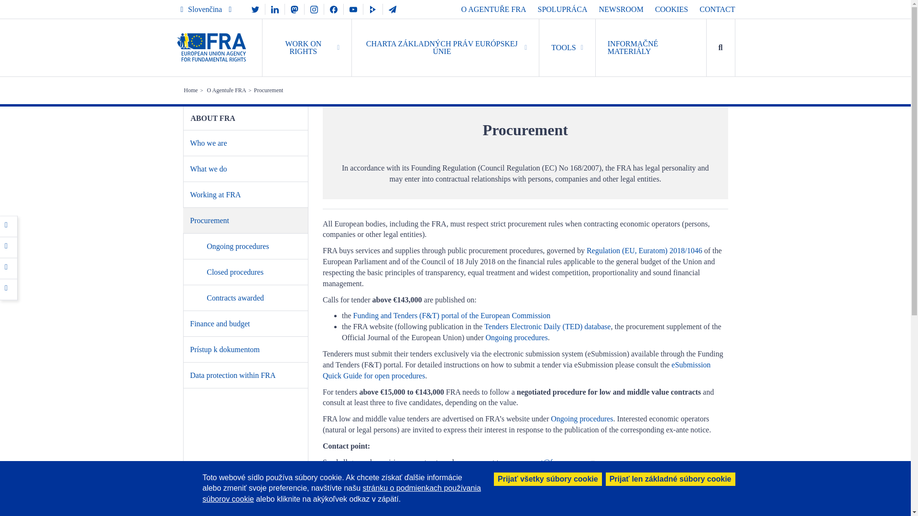 This screenshot has height=516, width=918. What do you see at coordinates (392, 9) in the screenshot?
I see `Subscribe to FRA's newsletter` at bounding box center [392, 9].